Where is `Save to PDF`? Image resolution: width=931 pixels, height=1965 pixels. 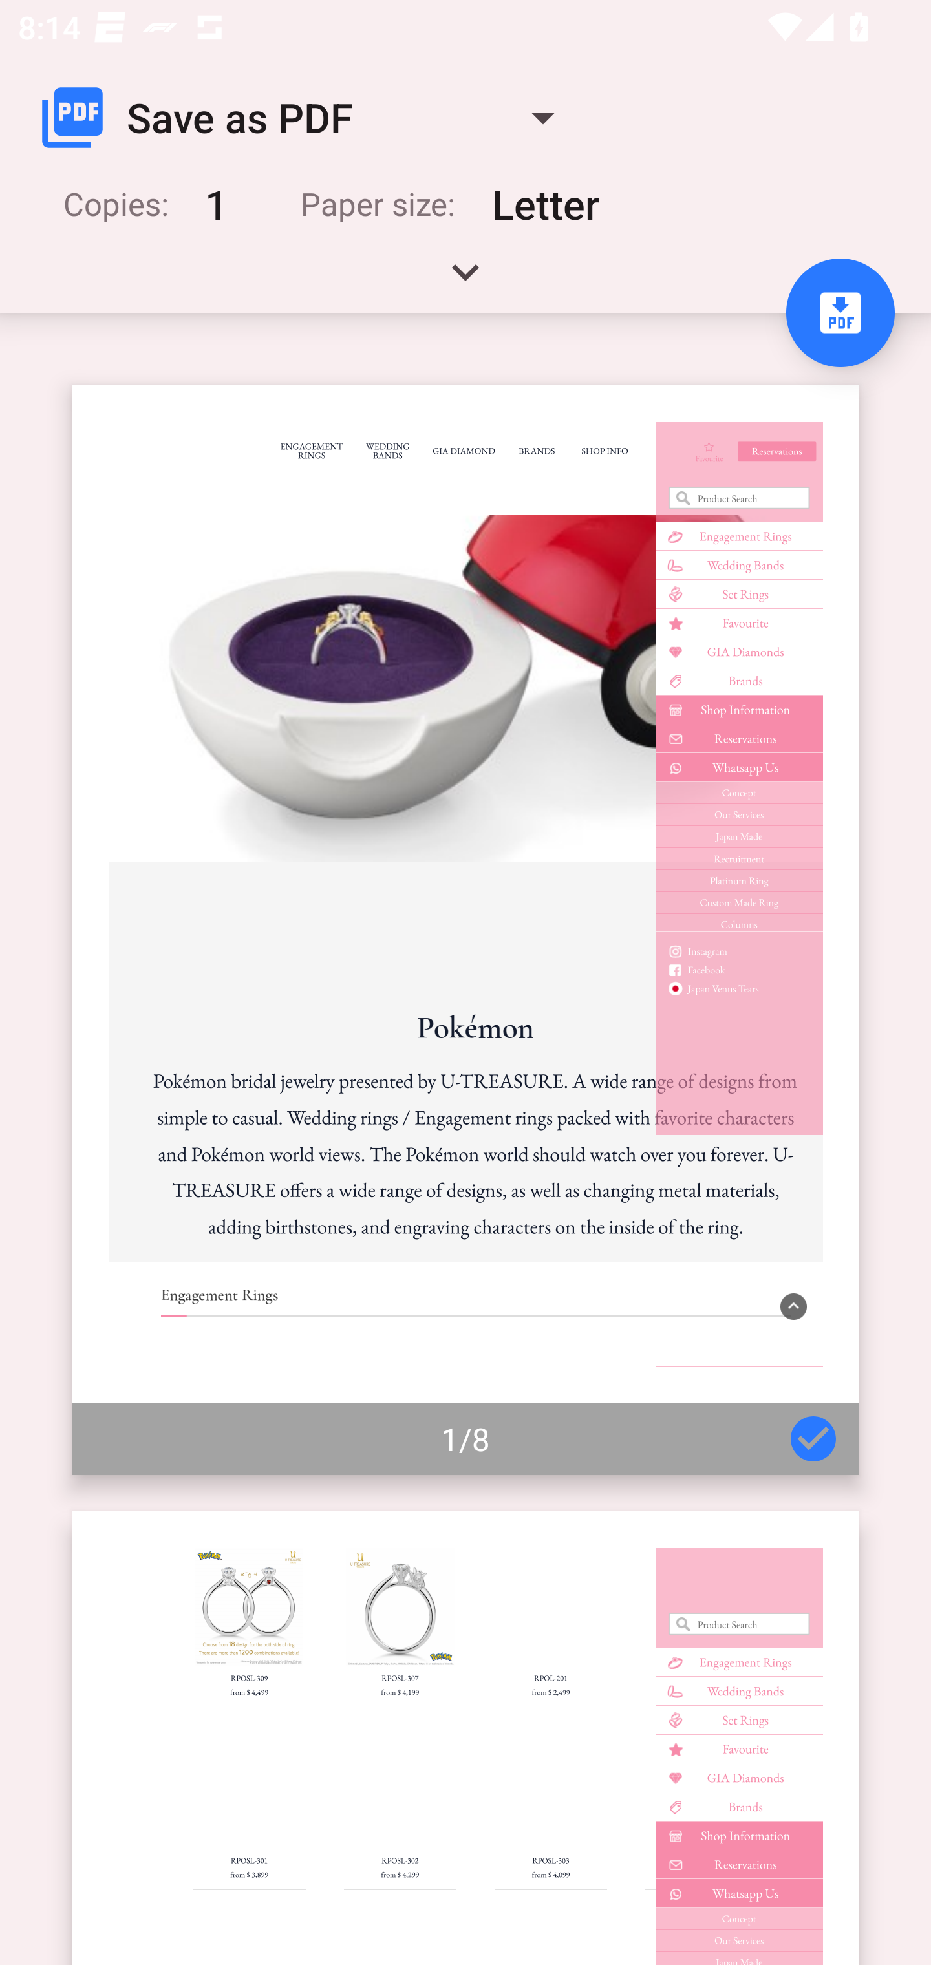 Save to PDF is located at coordinates (840, 313).